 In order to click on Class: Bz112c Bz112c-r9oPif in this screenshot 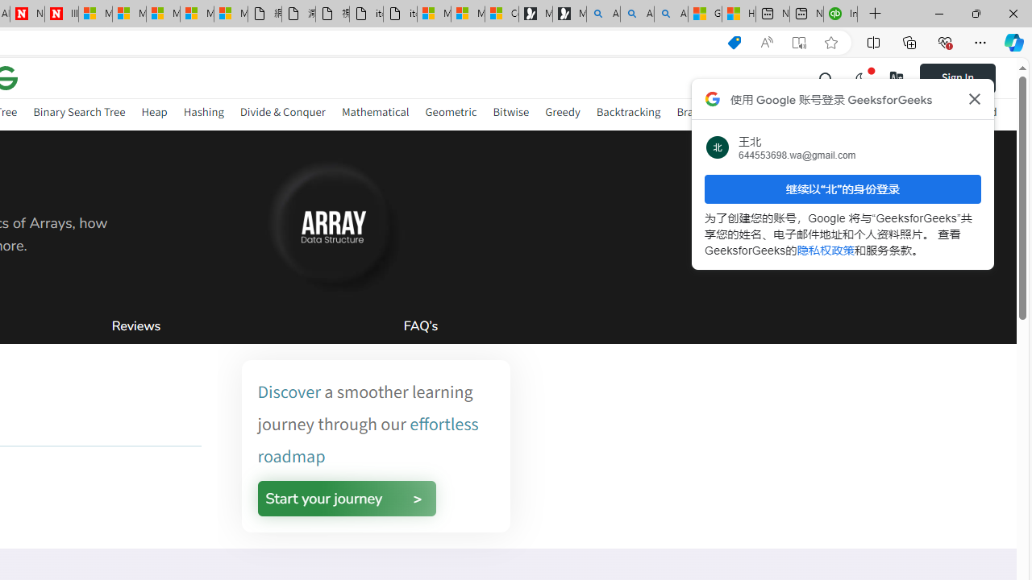, I will do `click(974, 98)`.